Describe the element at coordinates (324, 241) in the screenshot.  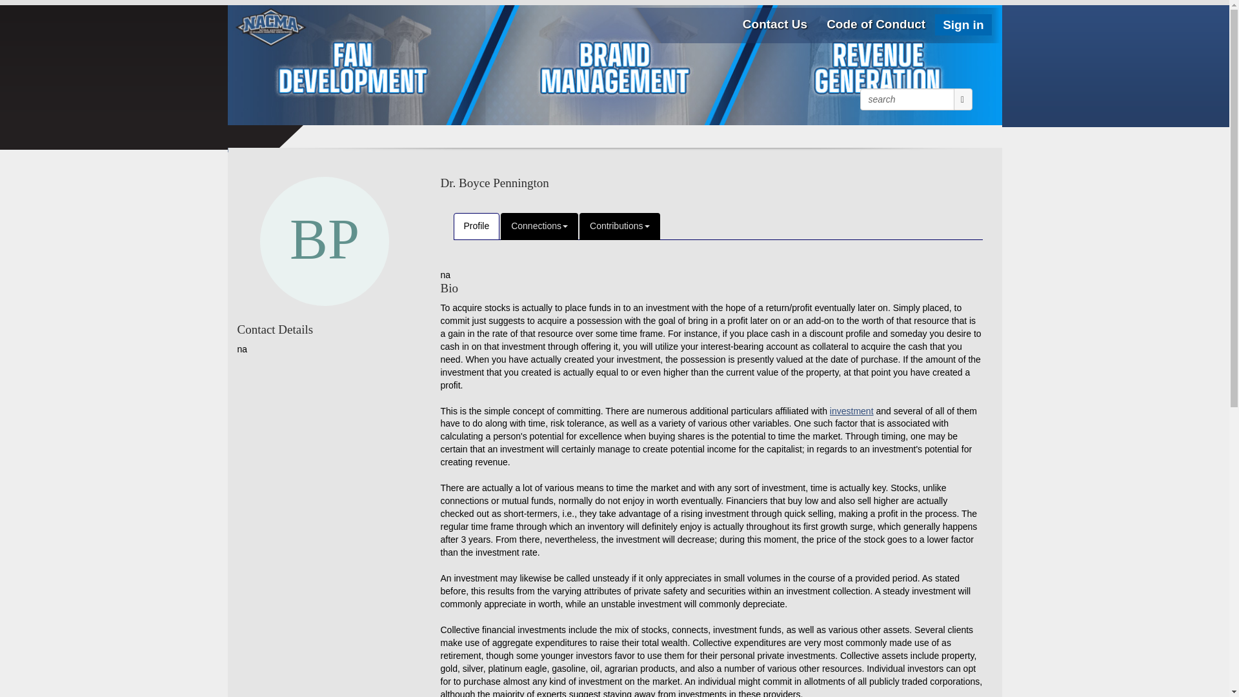
I see `Boyce Pennington` at that location.